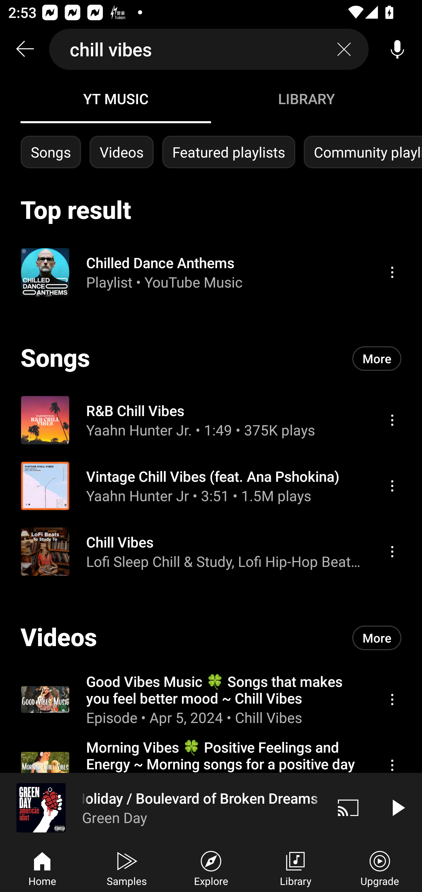 The image size is (422, 892). Describe the element at coordinates (162, 807) in the screenshot. I see `Holiday / Boulevard of Broken Dreams Green Day` at that location.